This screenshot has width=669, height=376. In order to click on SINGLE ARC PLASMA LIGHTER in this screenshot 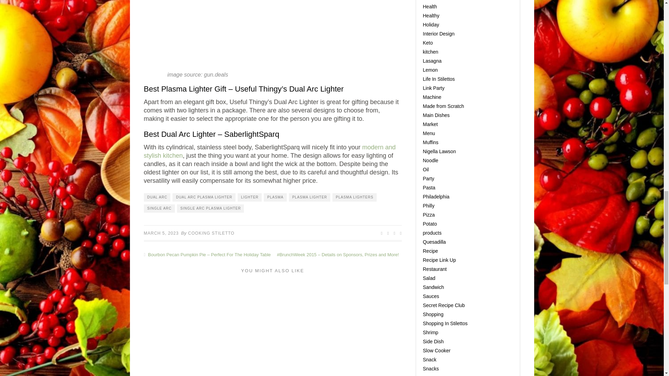, I will do `click(210, 209)`.